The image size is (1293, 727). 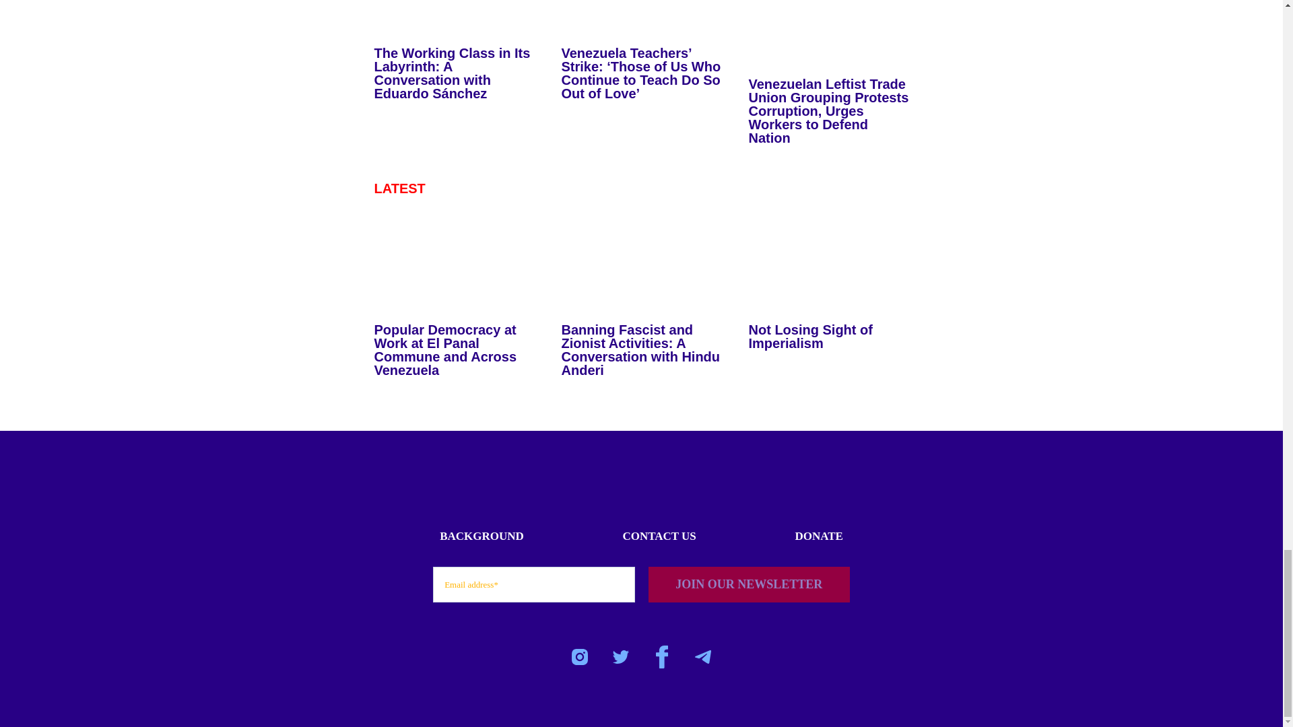 I want to click on JOIN OUR NEWSLETTER, so click(x=748, y=584).